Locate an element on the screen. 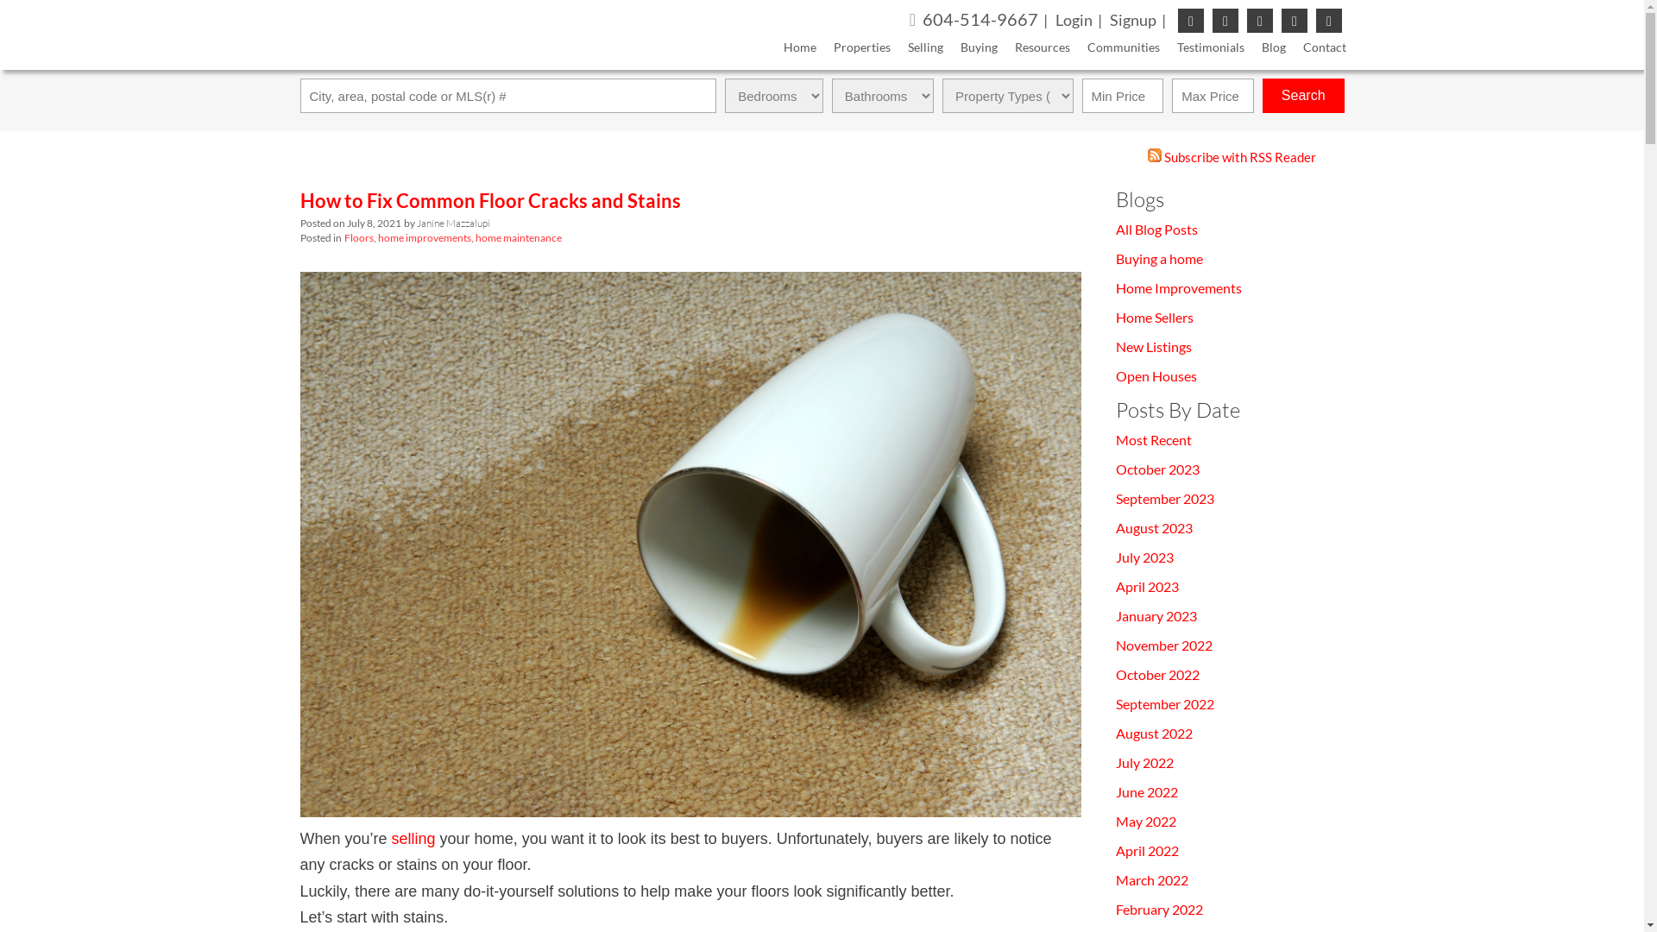 The width and height of the screenshot is (1657, 932). October 2022 is located at coordinates (1156, 675).